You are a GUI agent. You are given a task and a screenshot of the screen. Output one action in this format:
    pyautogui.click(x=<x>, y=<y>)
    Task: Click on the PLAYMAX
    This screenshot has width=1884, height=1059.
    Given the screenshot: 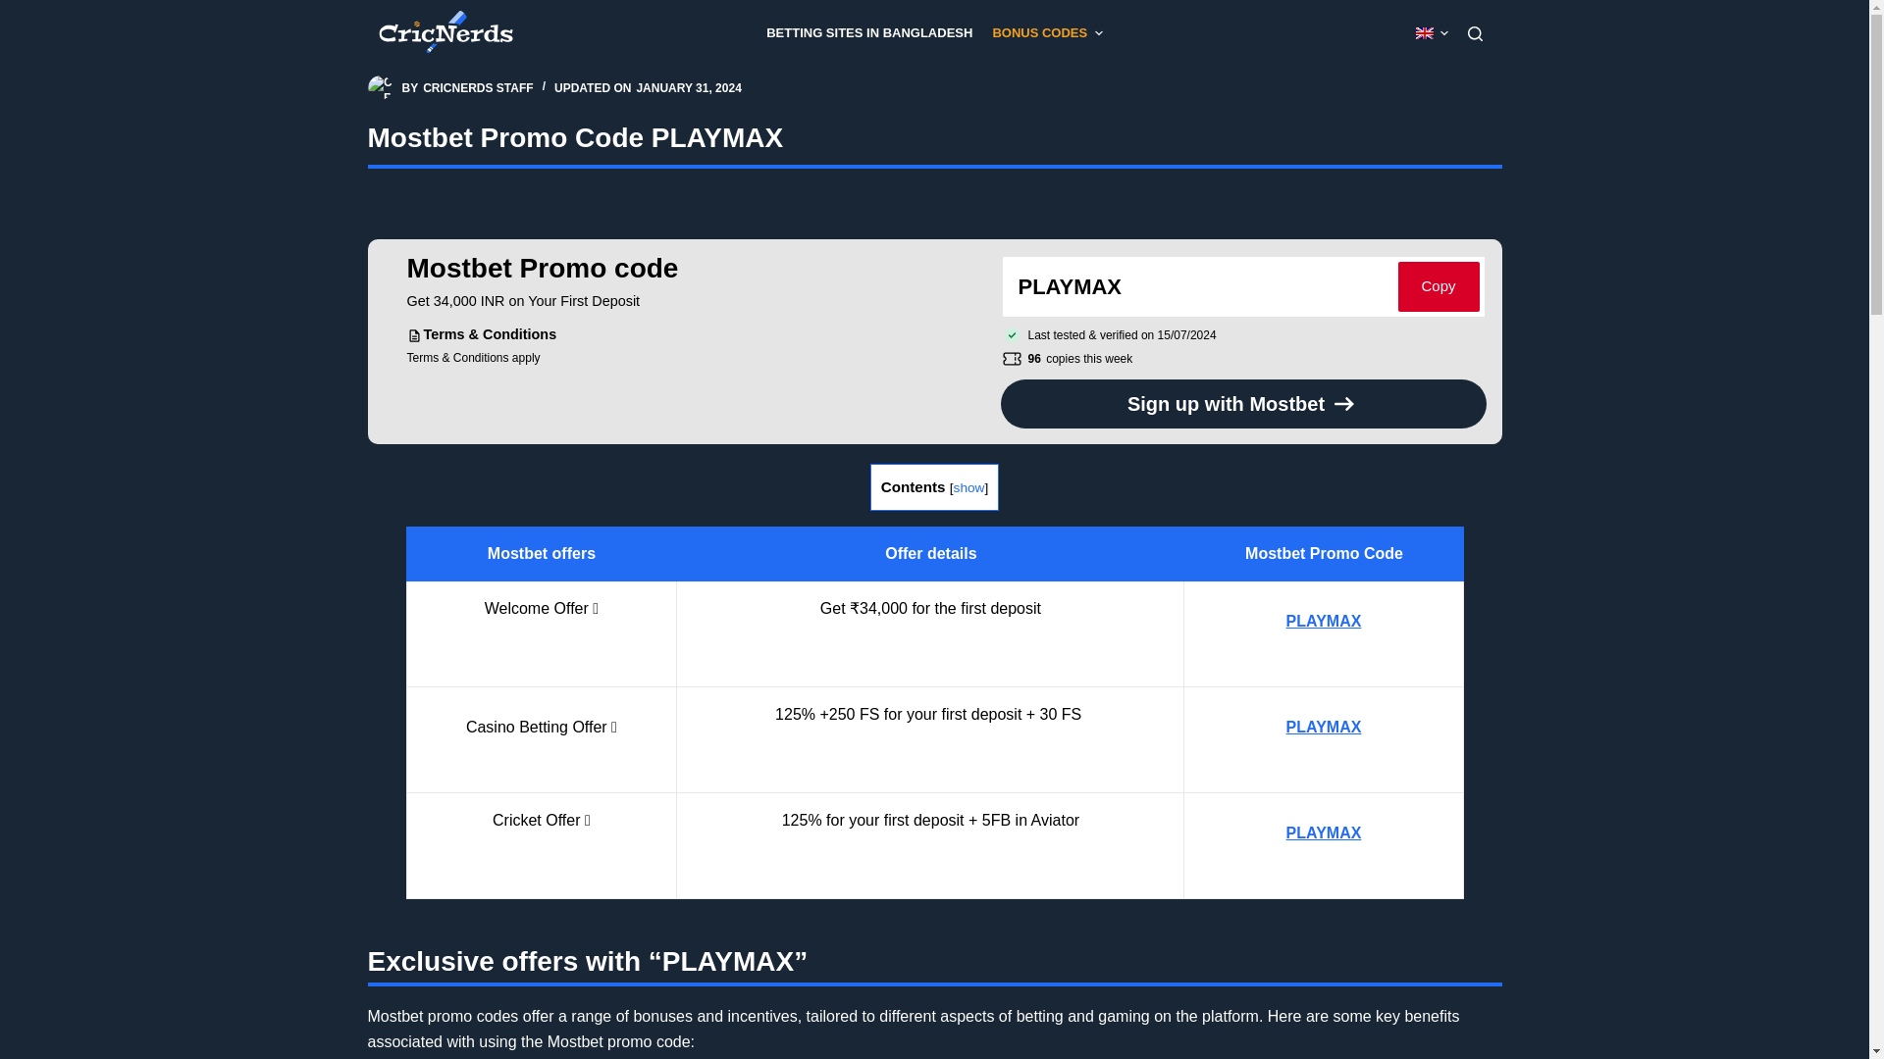 What is the action you would take?
    pyautogui.click(x=1325, y=621)
    